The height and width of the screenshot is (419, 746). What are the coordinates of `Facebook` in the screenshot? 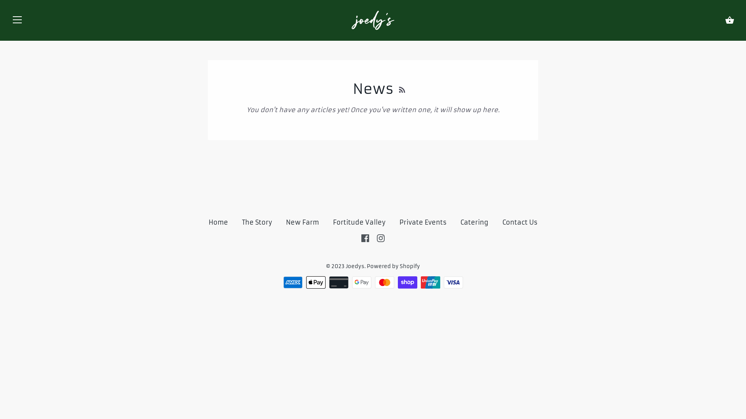 It's located at (365, 238).